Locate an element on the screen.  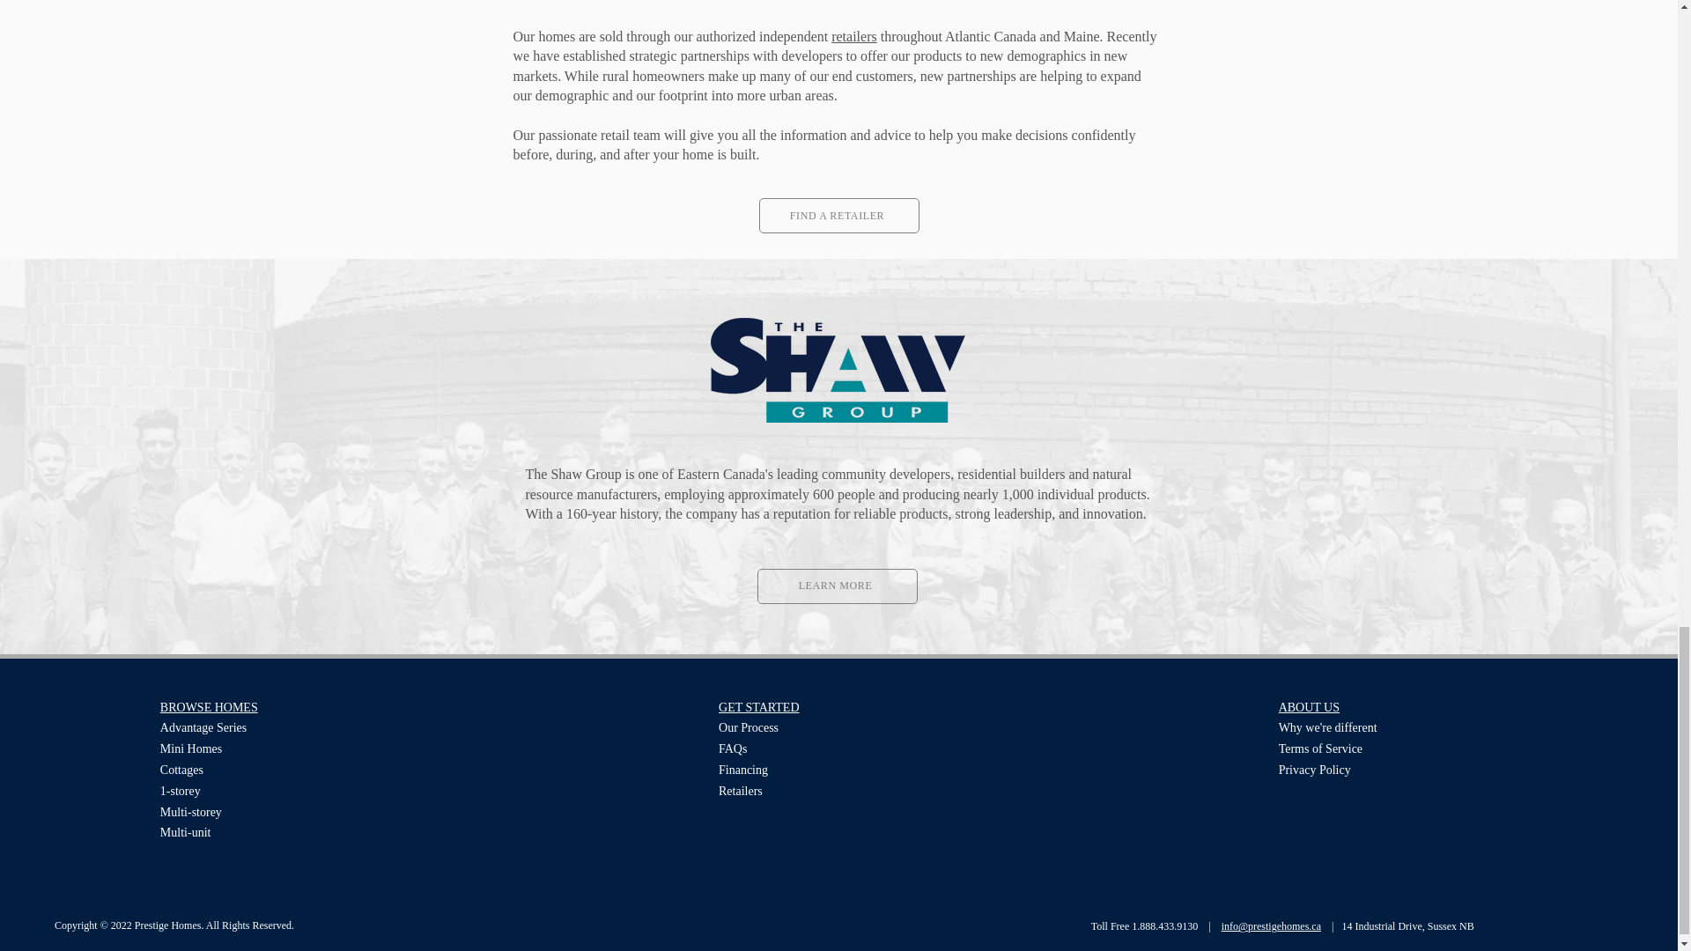
Why we're different is located at coordinates (1328, 727).